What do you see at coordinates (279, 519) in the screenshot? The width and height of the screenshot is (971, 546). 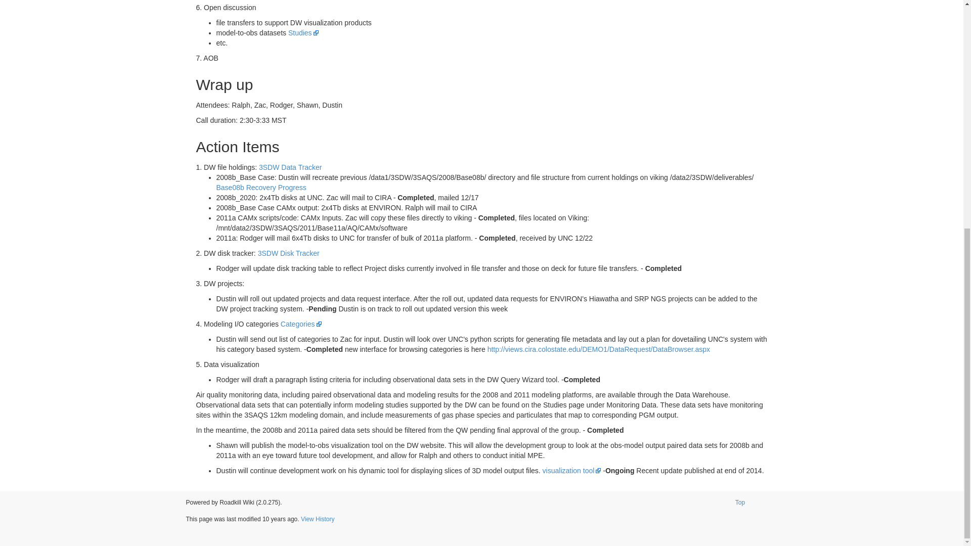 I see `2015-01-08T18:33:12Z` at bounding box center [279, 519].